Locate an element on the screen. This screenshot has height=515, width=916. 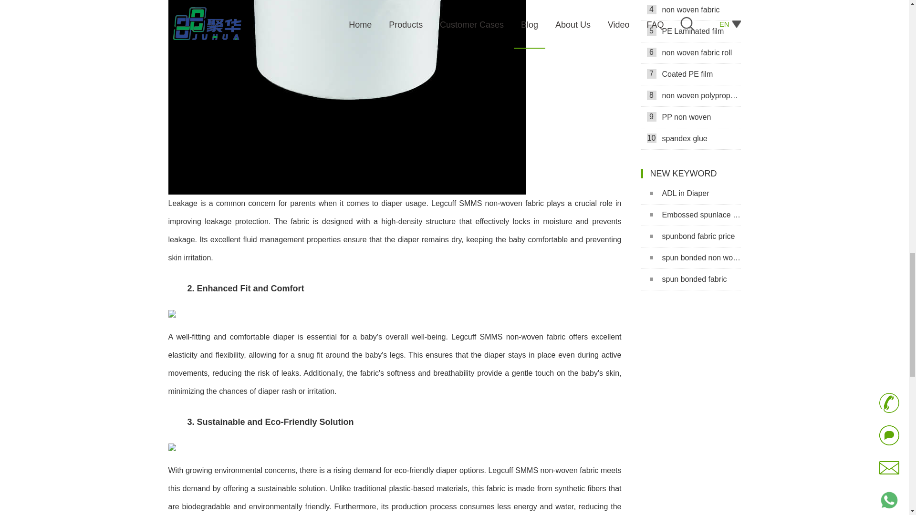
SMMS is located at coordinates (172, 452).